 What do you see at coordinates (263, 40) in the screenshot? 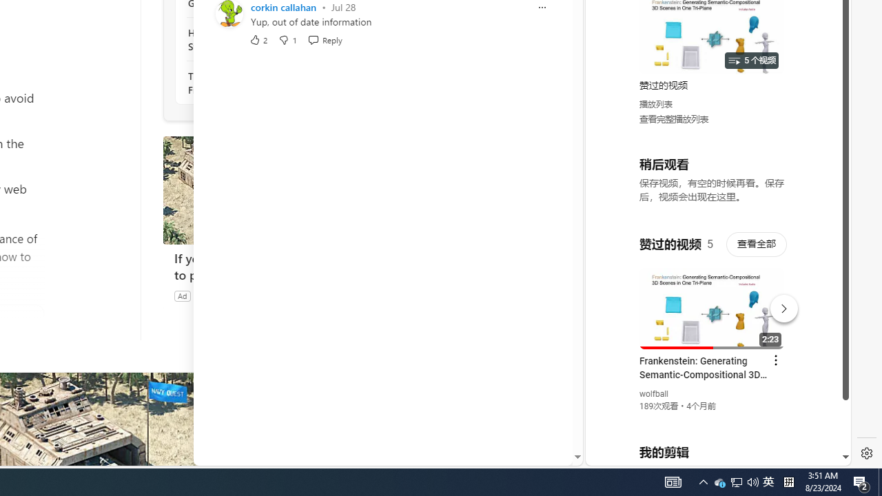
I see `How to Check Your Wi-Fi Signal Strength` at bounding box center [263, 40].